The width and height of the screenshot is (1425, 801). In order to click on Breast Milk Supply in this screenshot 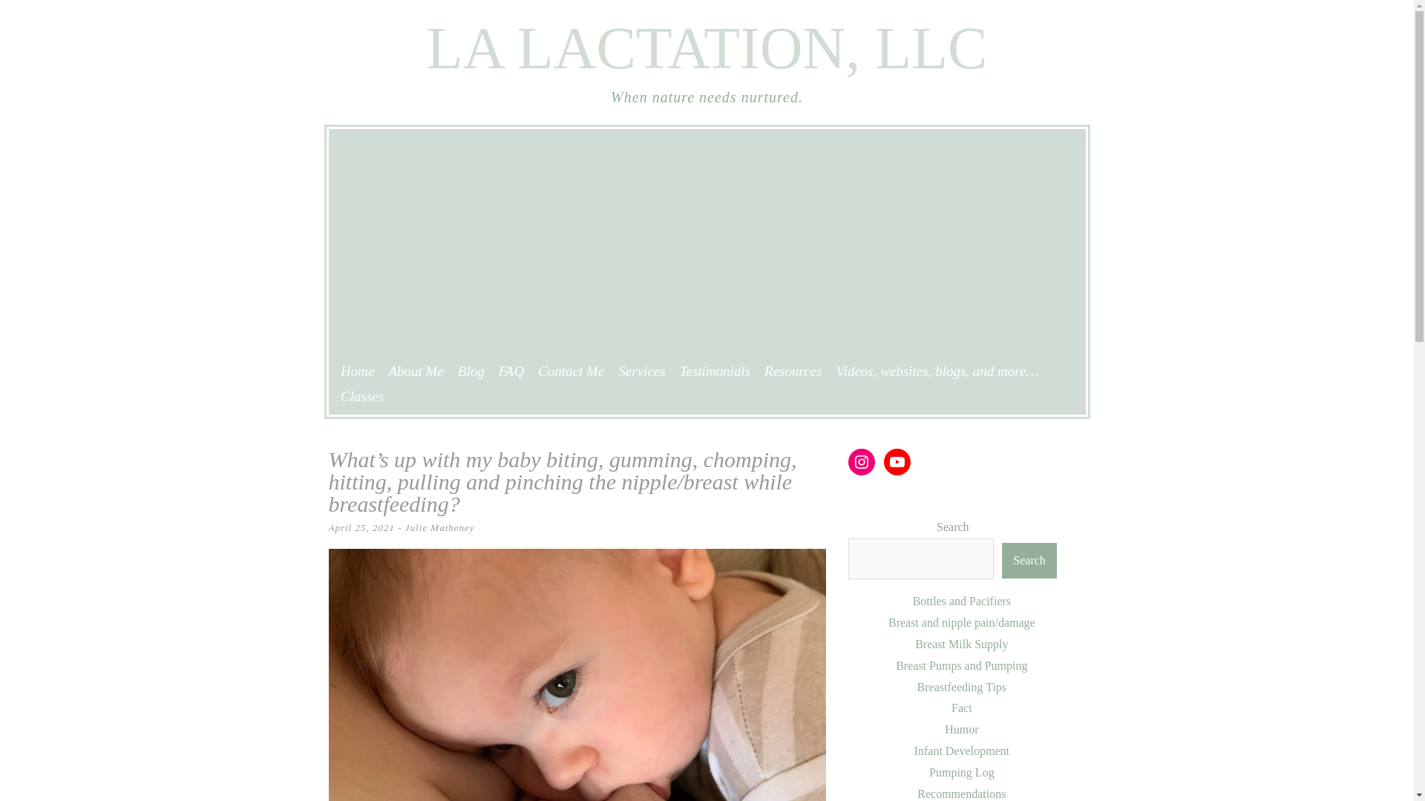, I will do `click(960, 644)`.